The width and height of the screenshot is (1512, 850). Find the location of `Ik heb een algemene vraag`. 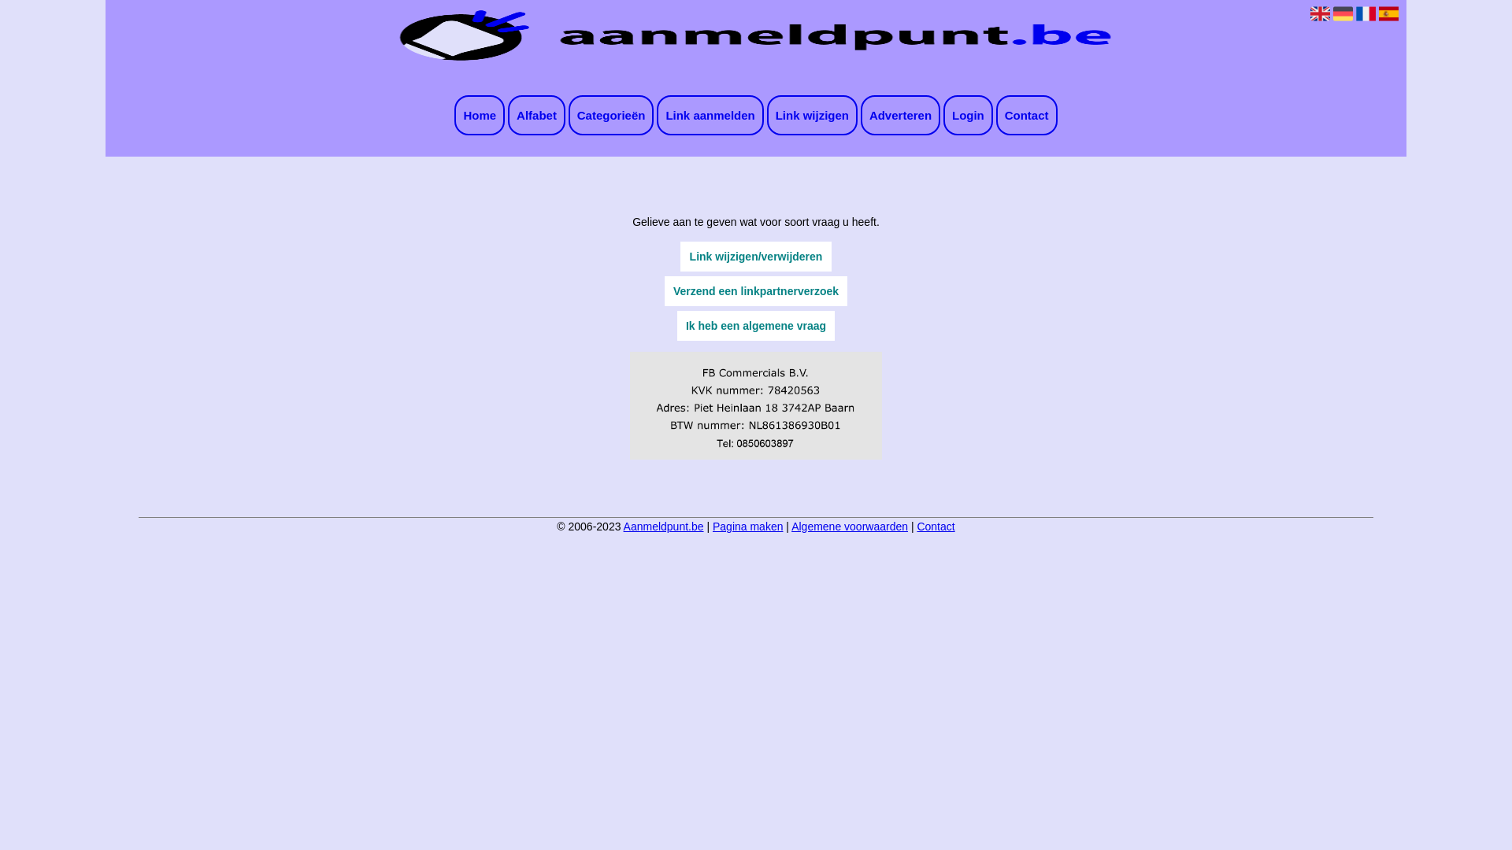

Ik heb een algemene vraag is located at coordinates (756, 326).